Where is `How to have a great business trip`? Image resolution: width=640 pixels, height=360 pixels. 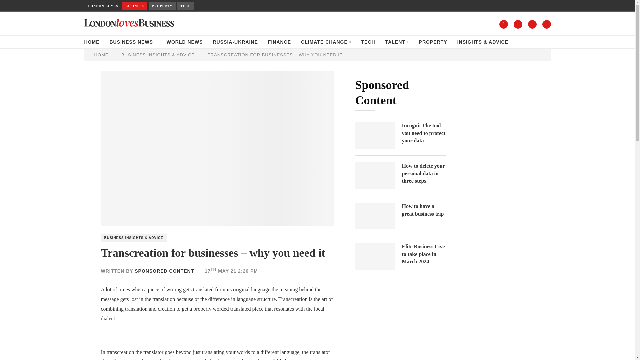
How to have a great business trip is located at coordinates (423, 210).